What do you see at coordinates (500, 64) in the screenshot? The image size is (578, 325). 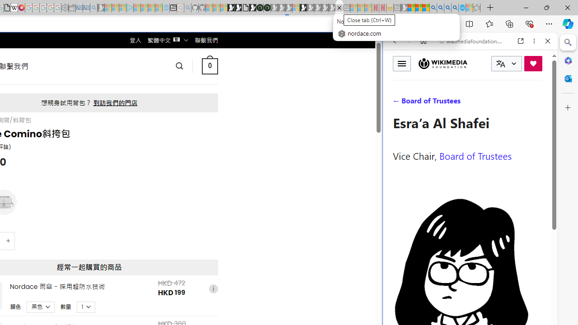 I see `Class: i icon icon-translate language-switcher__icon` at bounding box center [500, 64].